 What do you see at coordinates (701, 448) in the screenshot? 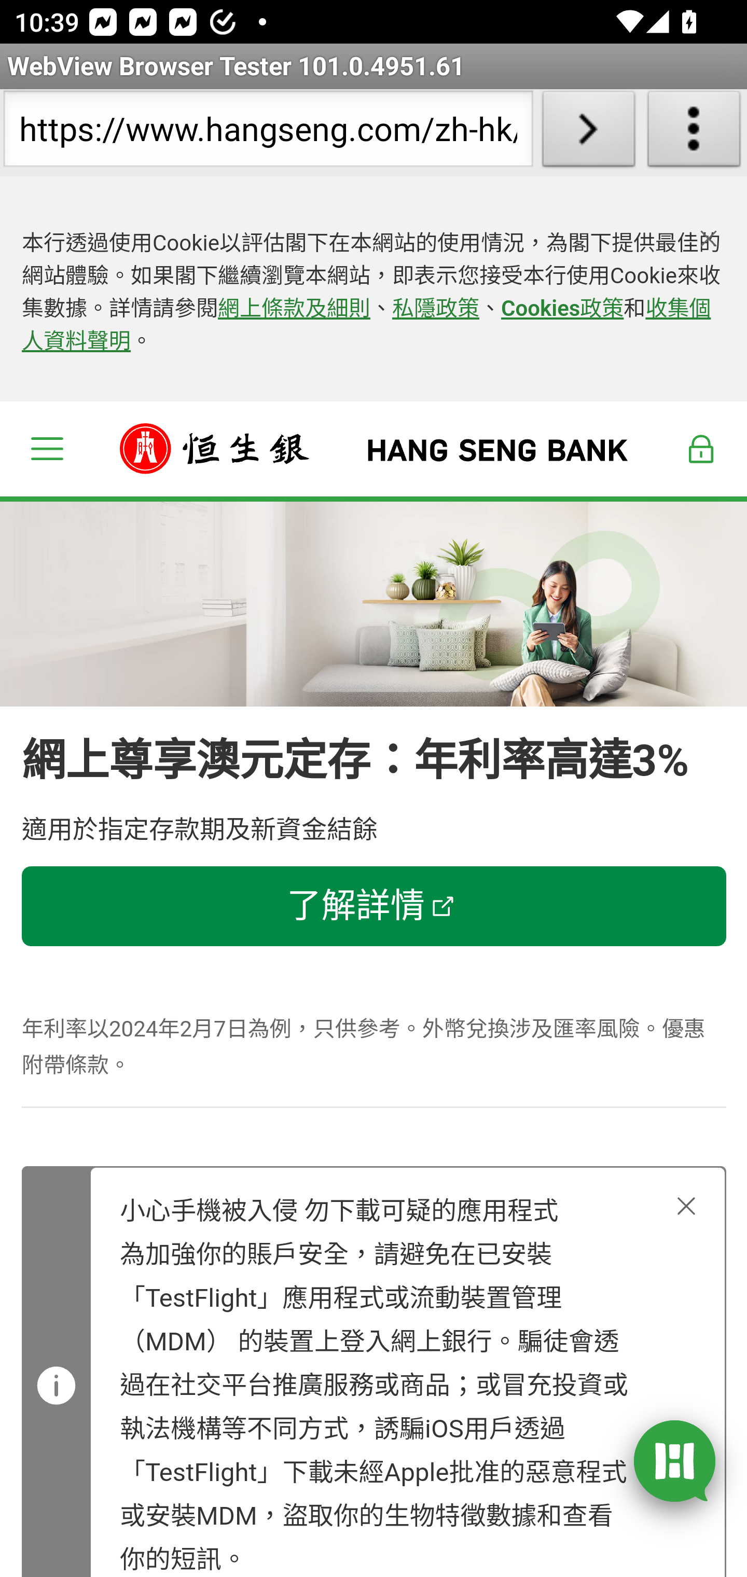
I see `登入` at bounding box center [701, 448].